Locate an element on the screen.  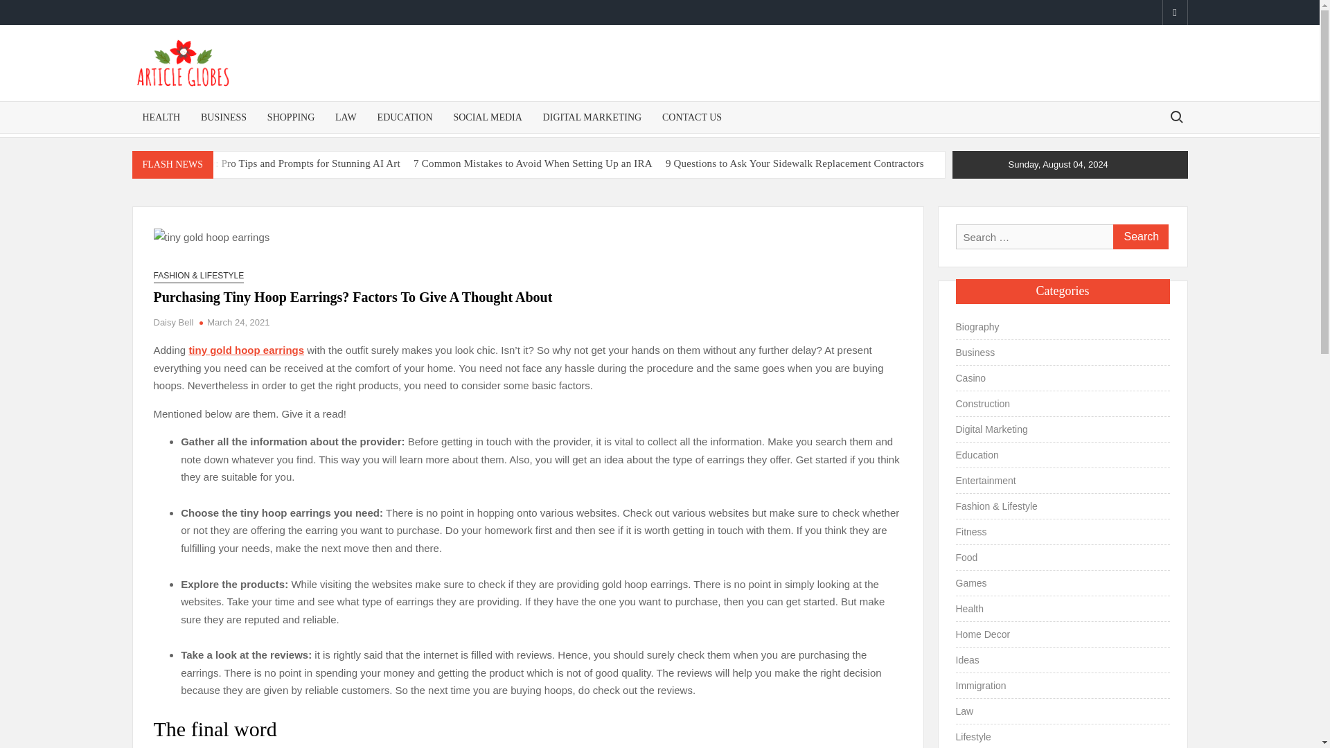
7 Common Mistakes to Avoid When Setting Up an IRA is located at coordinates (533, 163).